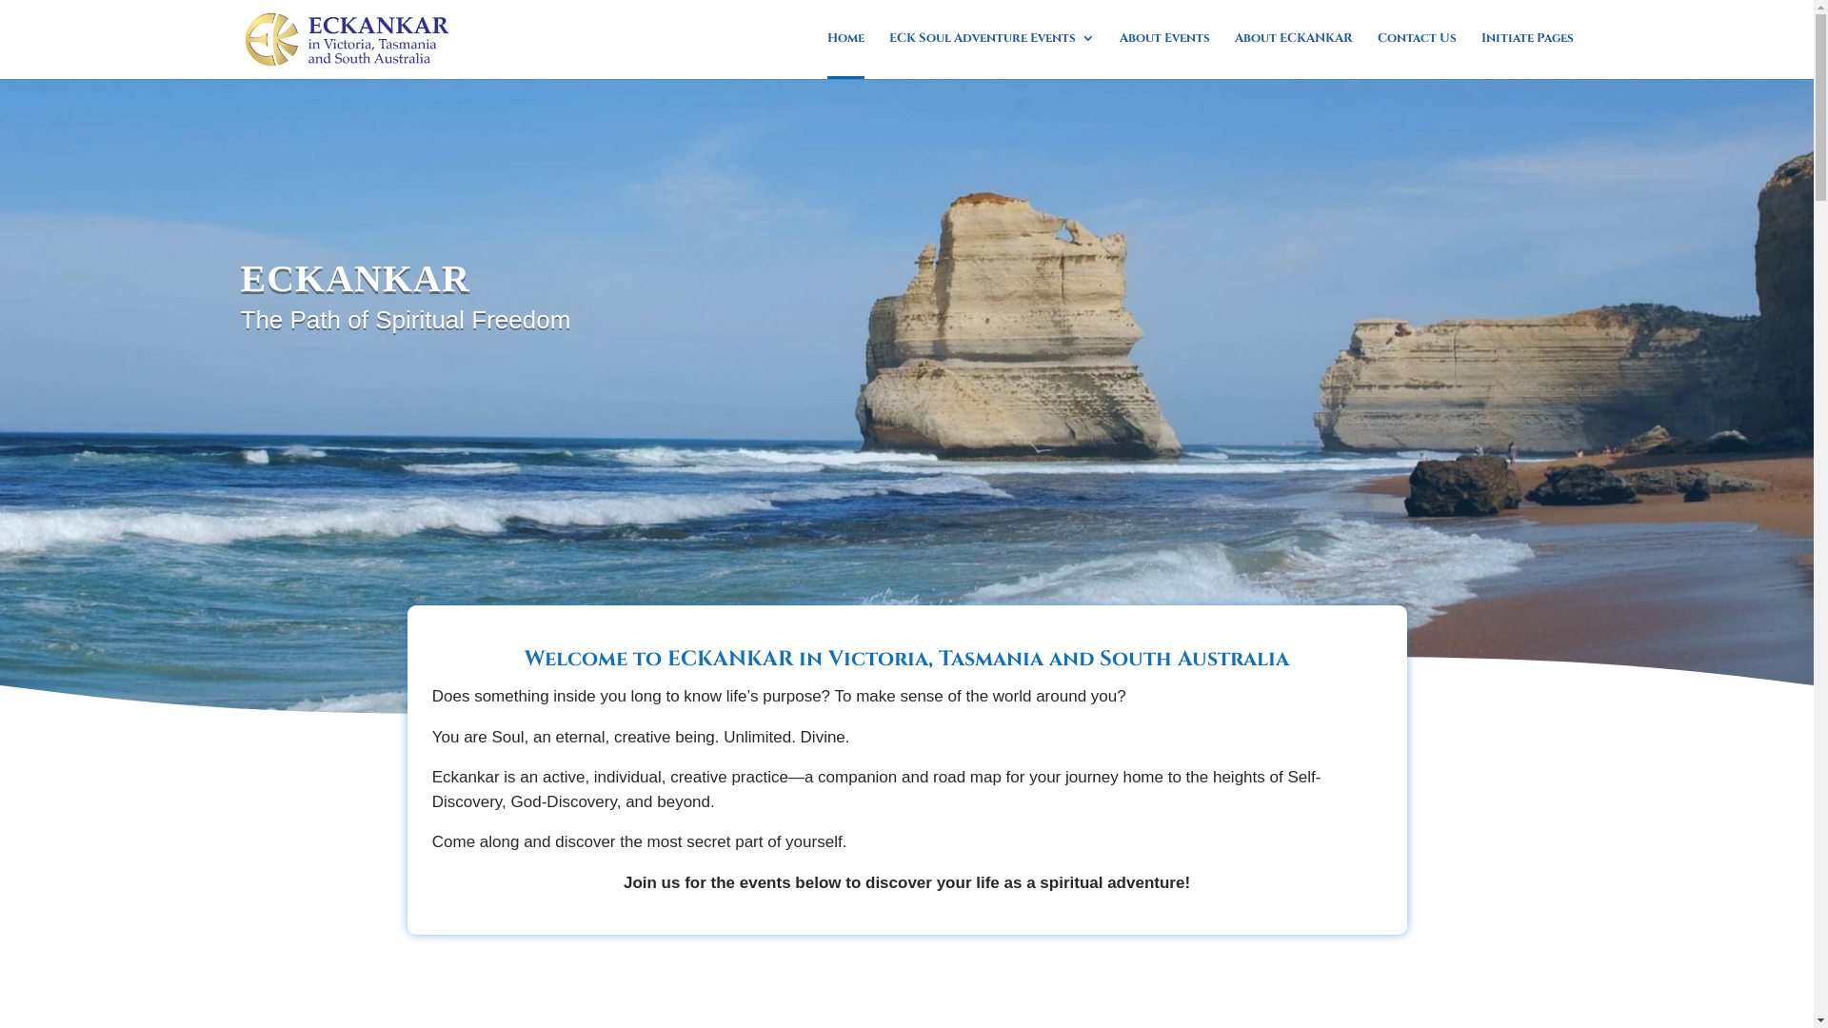 This screenshot has width=1828, height=1028. I want to click on About Events, so click(1165, 53).